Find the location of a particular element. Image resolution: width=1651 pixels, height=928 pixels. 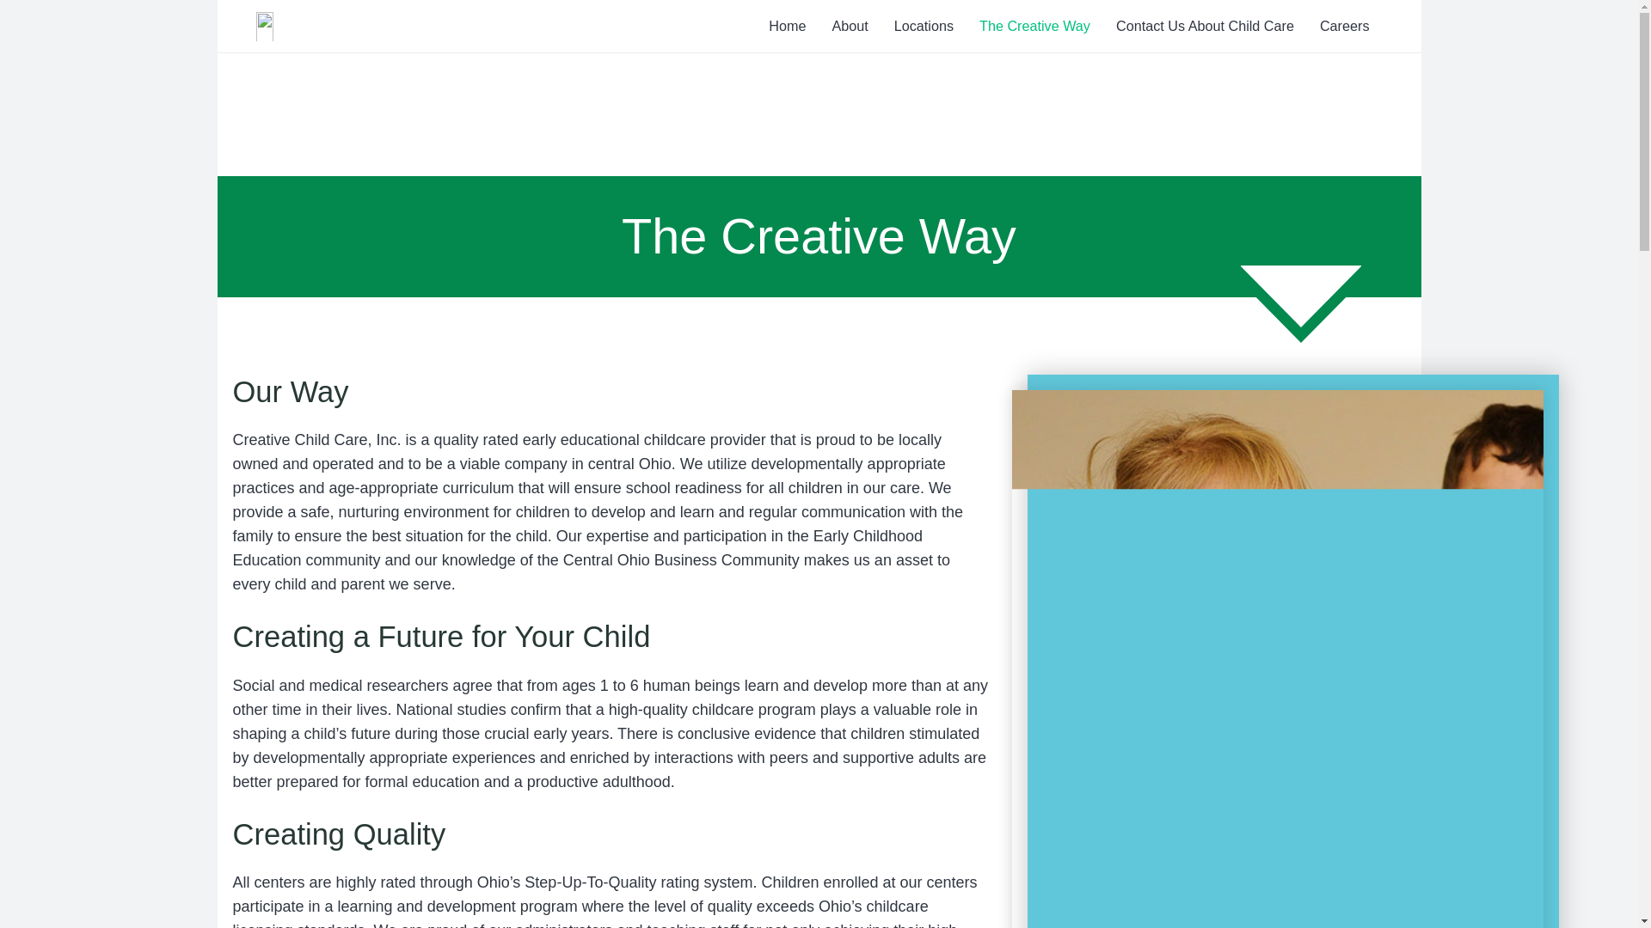

Careers is located at coordinates (1345, 26).